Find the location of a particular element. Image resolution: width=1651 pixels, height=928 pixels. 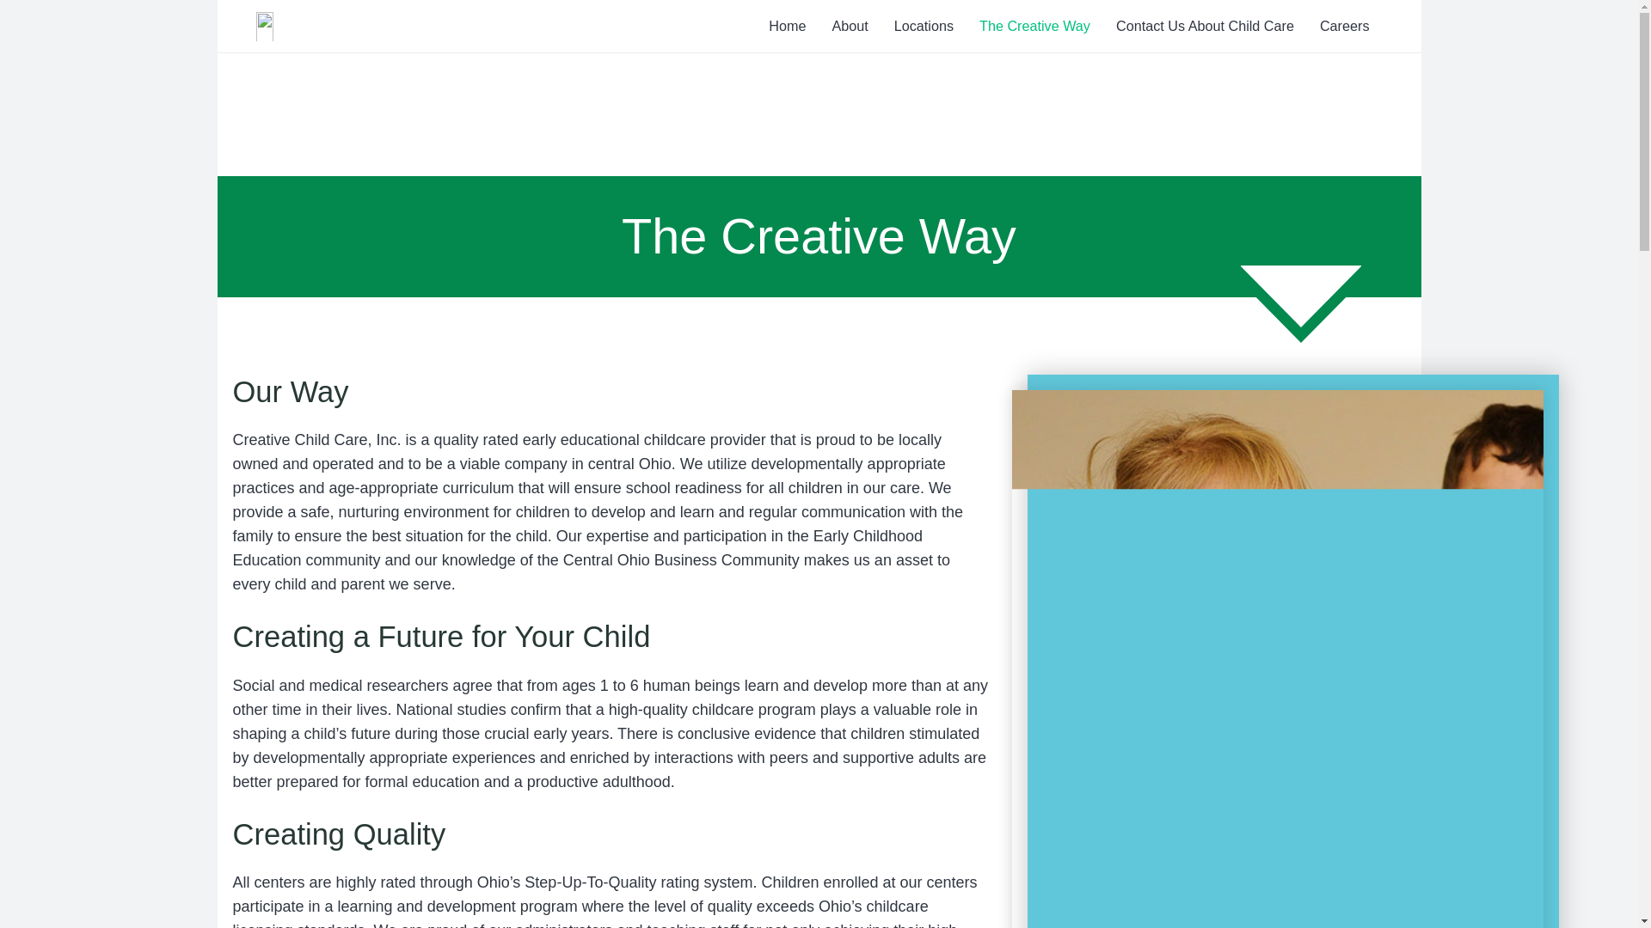

Careers is located at coordinates (1345, 26).